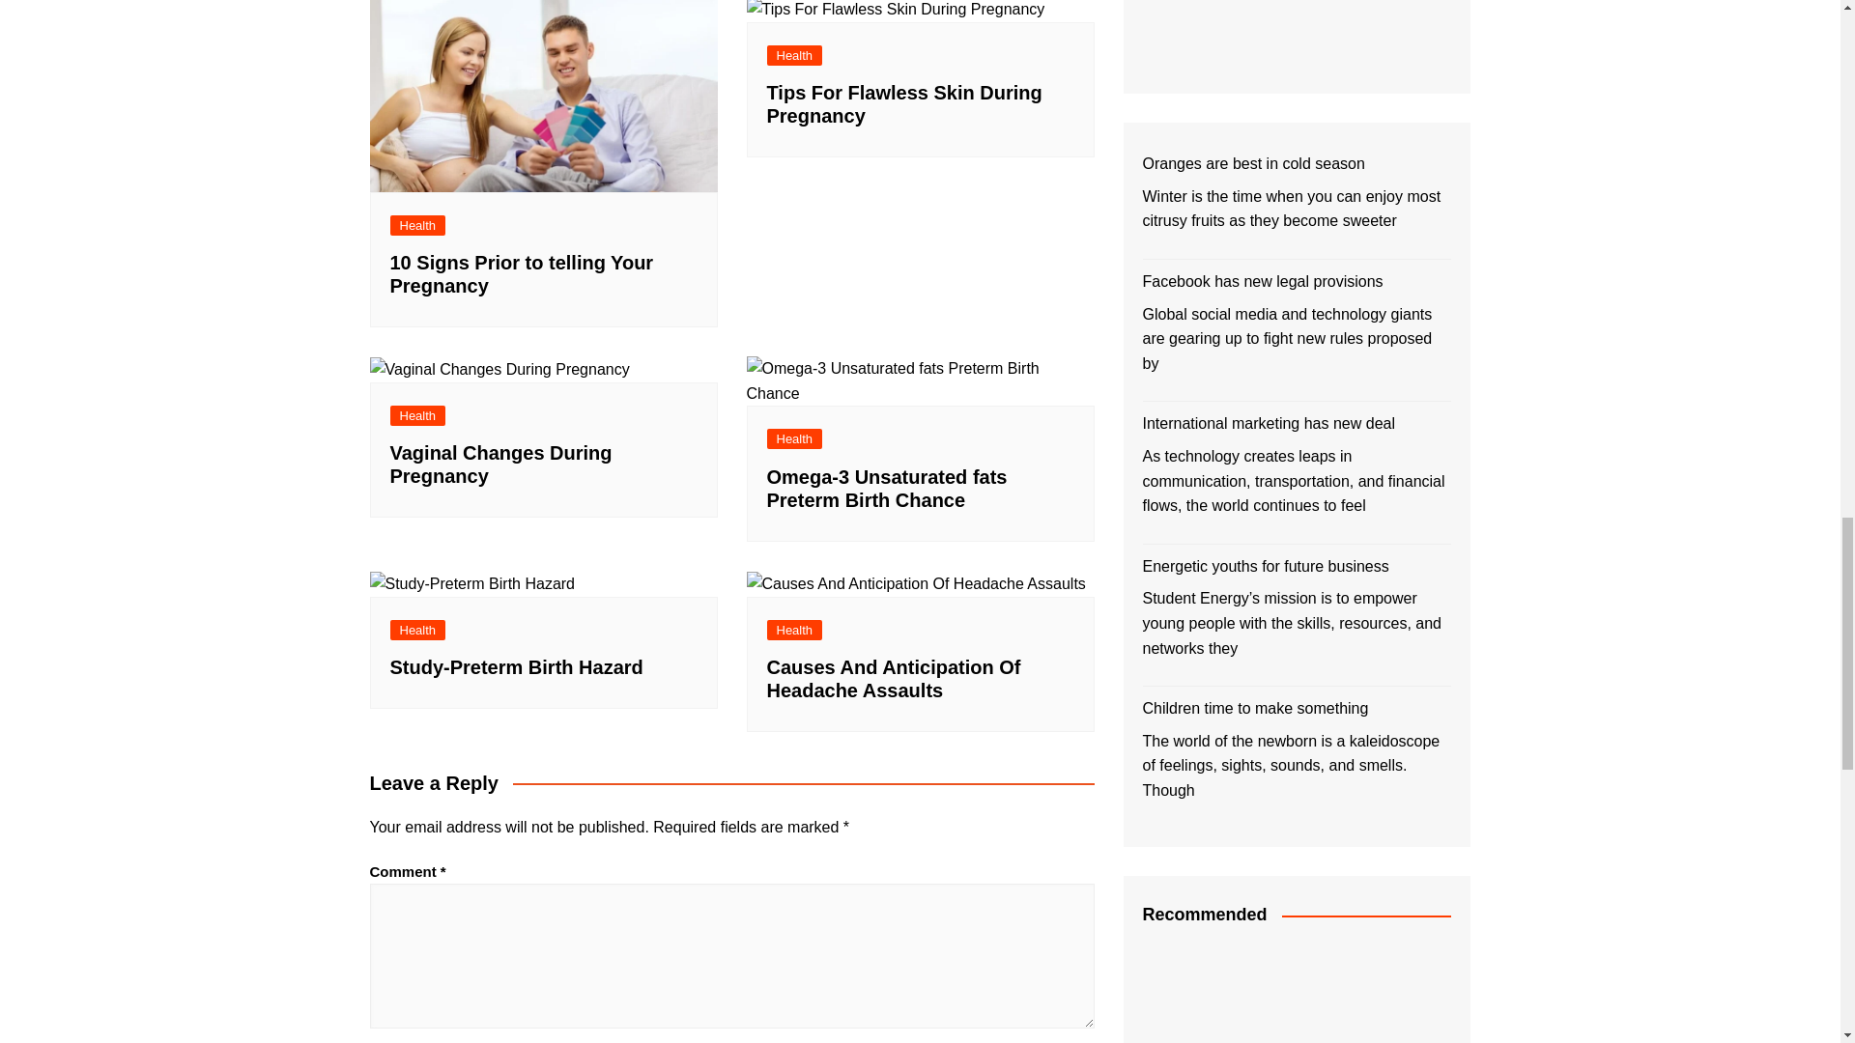 Image resolution: width=1855 pixels, height=1043 pixels. What do you see at coordinates (895, 11) in the screenshot?
I see `Tips For Flawless Skin During Pregnancy` at bounding box center [895, 11].